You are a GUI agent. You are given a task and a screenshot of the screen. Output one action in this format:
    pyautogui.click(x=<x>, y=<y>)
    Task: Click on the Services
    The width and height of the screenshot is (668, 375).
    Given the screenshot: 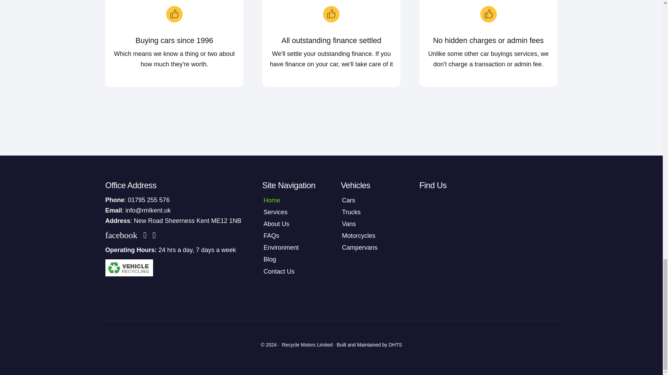 What is the action you would take?
    pyautogui.click(x=292, y=212)
    